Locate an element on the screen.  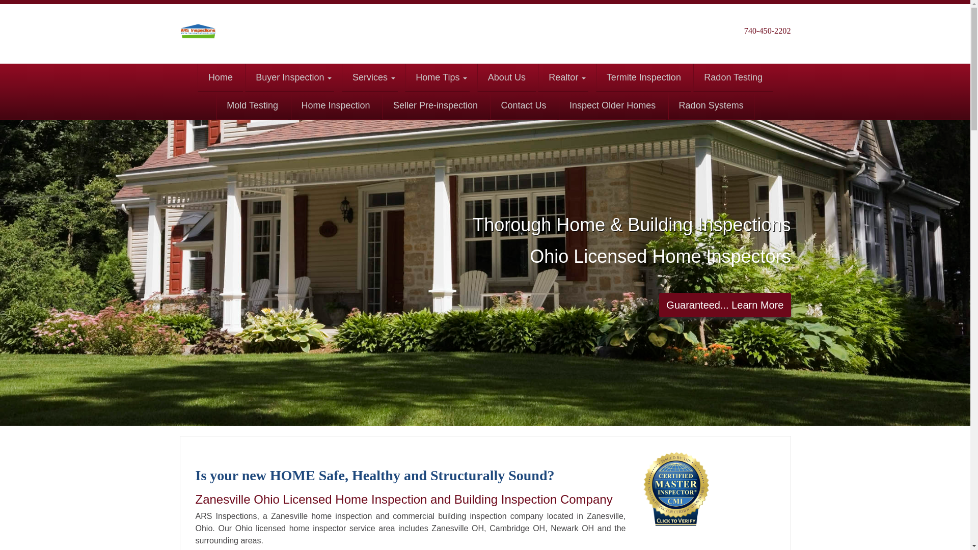
Home is located at coordinates (220, 77).